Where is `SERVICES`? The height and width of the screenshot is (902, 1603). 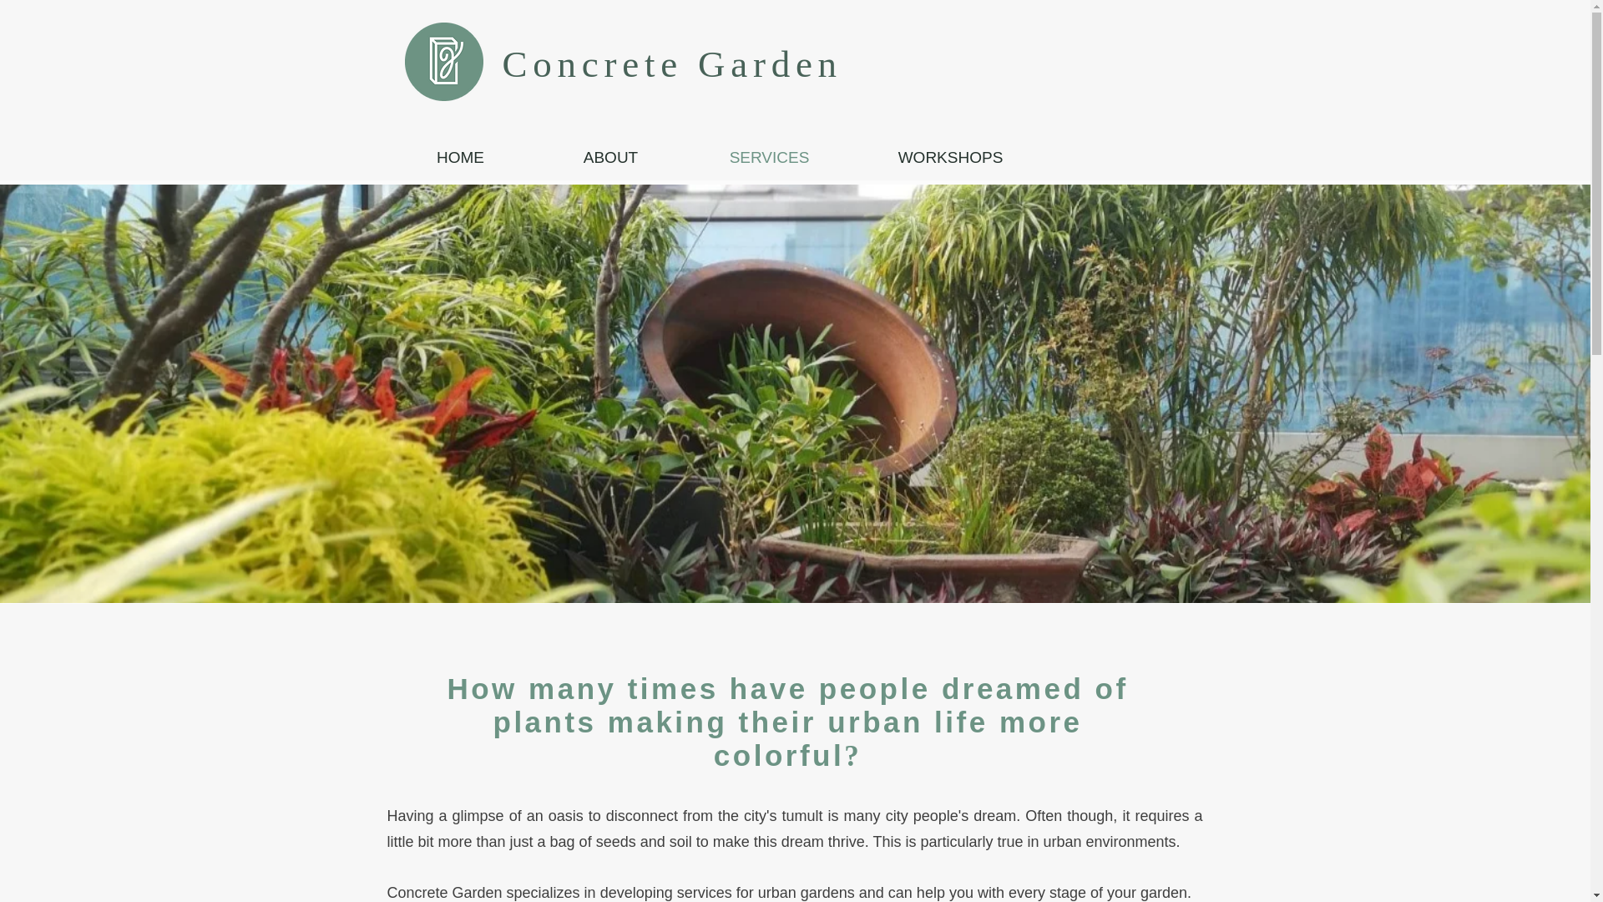 SERVICES is located at coordinates (768, 157).